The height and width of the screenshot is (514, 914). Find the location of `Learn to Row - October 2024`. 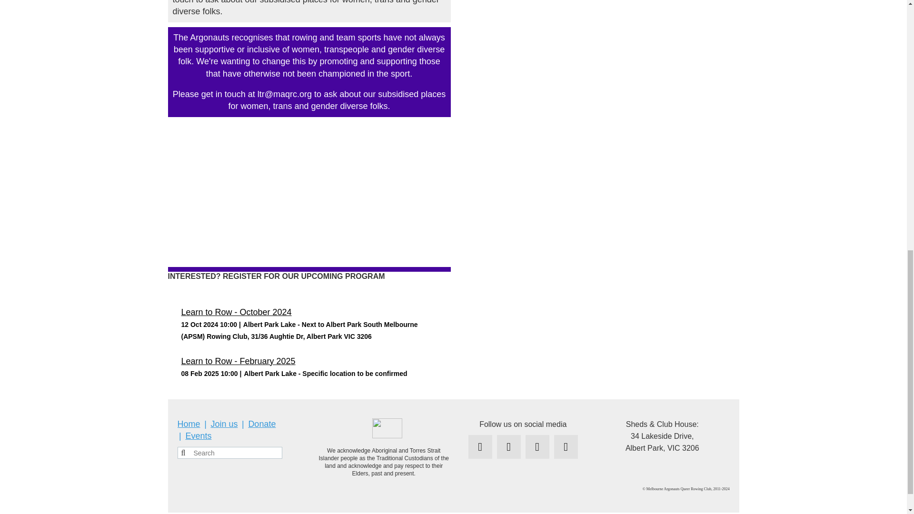

Learn to Row - October 2024 is located at coordinates (236, 312).